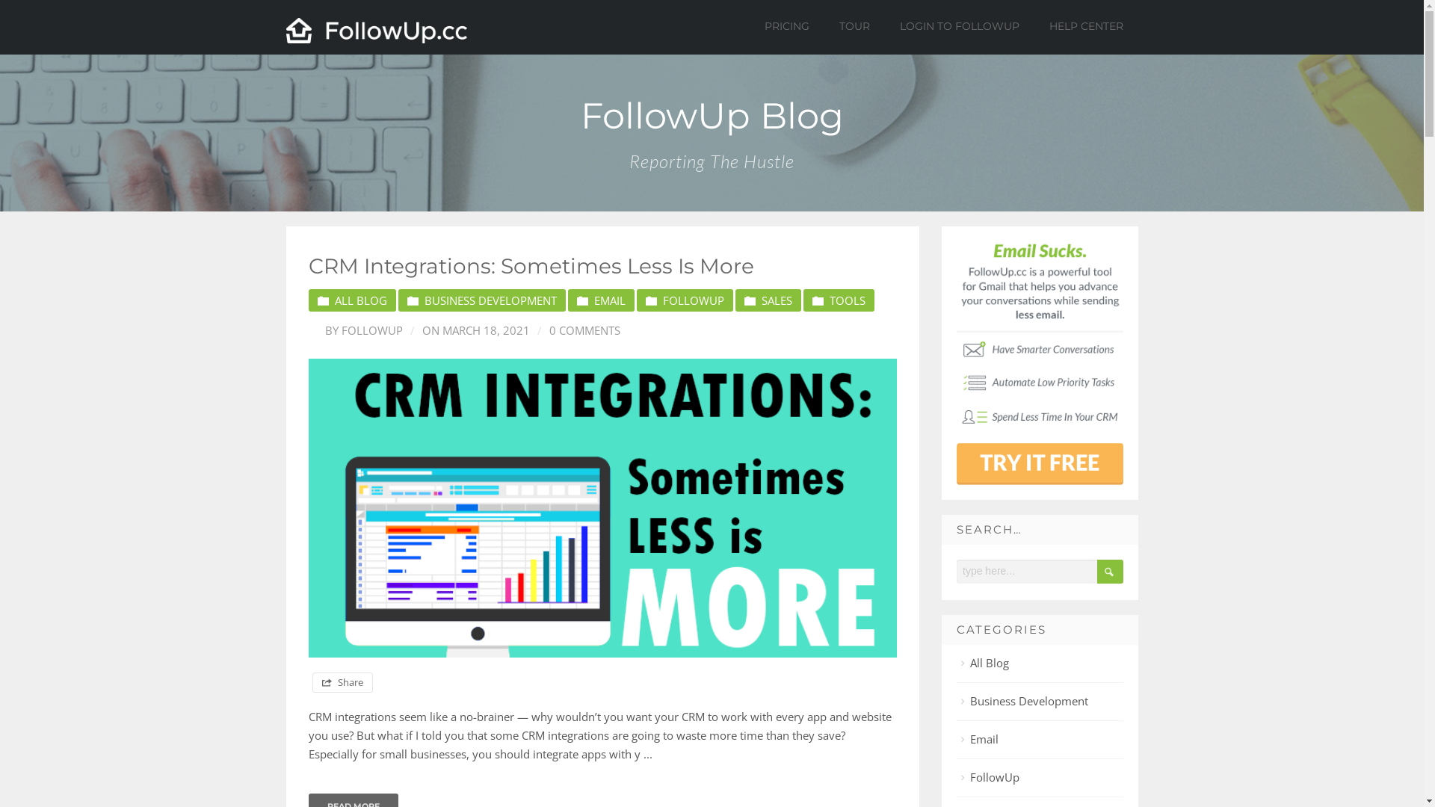  Describe the element at coordinates (768, 300) in the screenshot. I see `SALES` at that location.